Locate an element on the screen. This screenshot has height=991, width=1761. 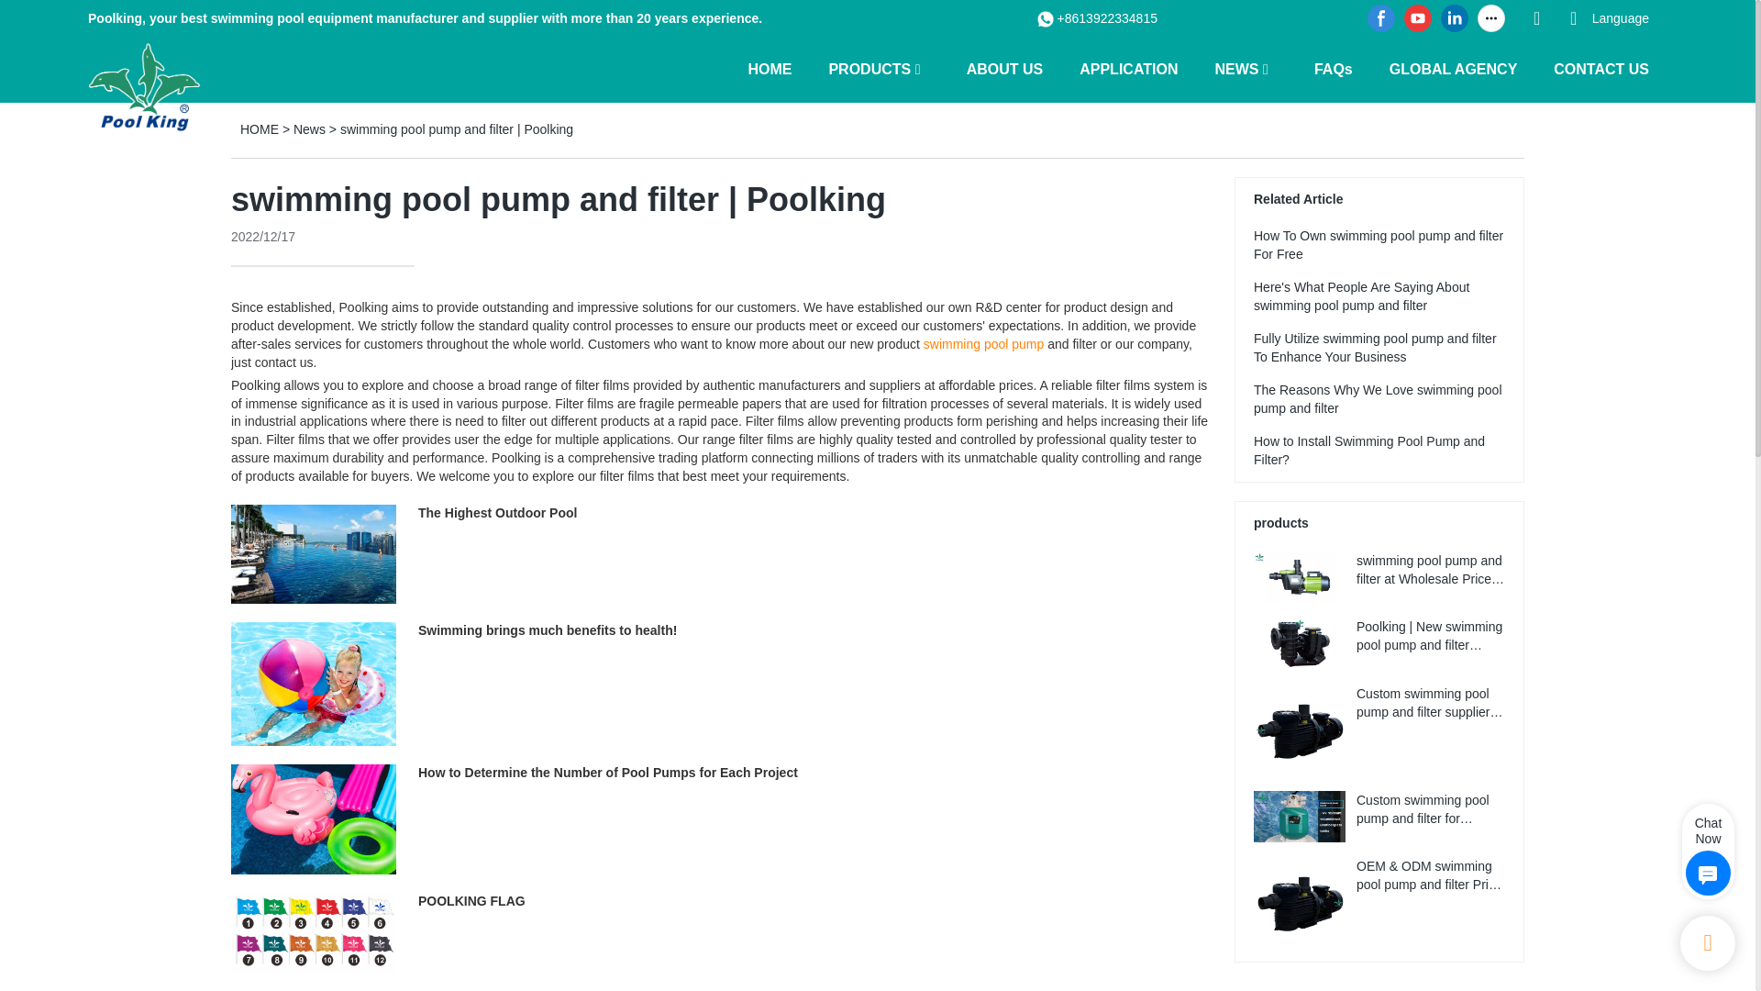
linkedin is located at coordinates (1455, 18).